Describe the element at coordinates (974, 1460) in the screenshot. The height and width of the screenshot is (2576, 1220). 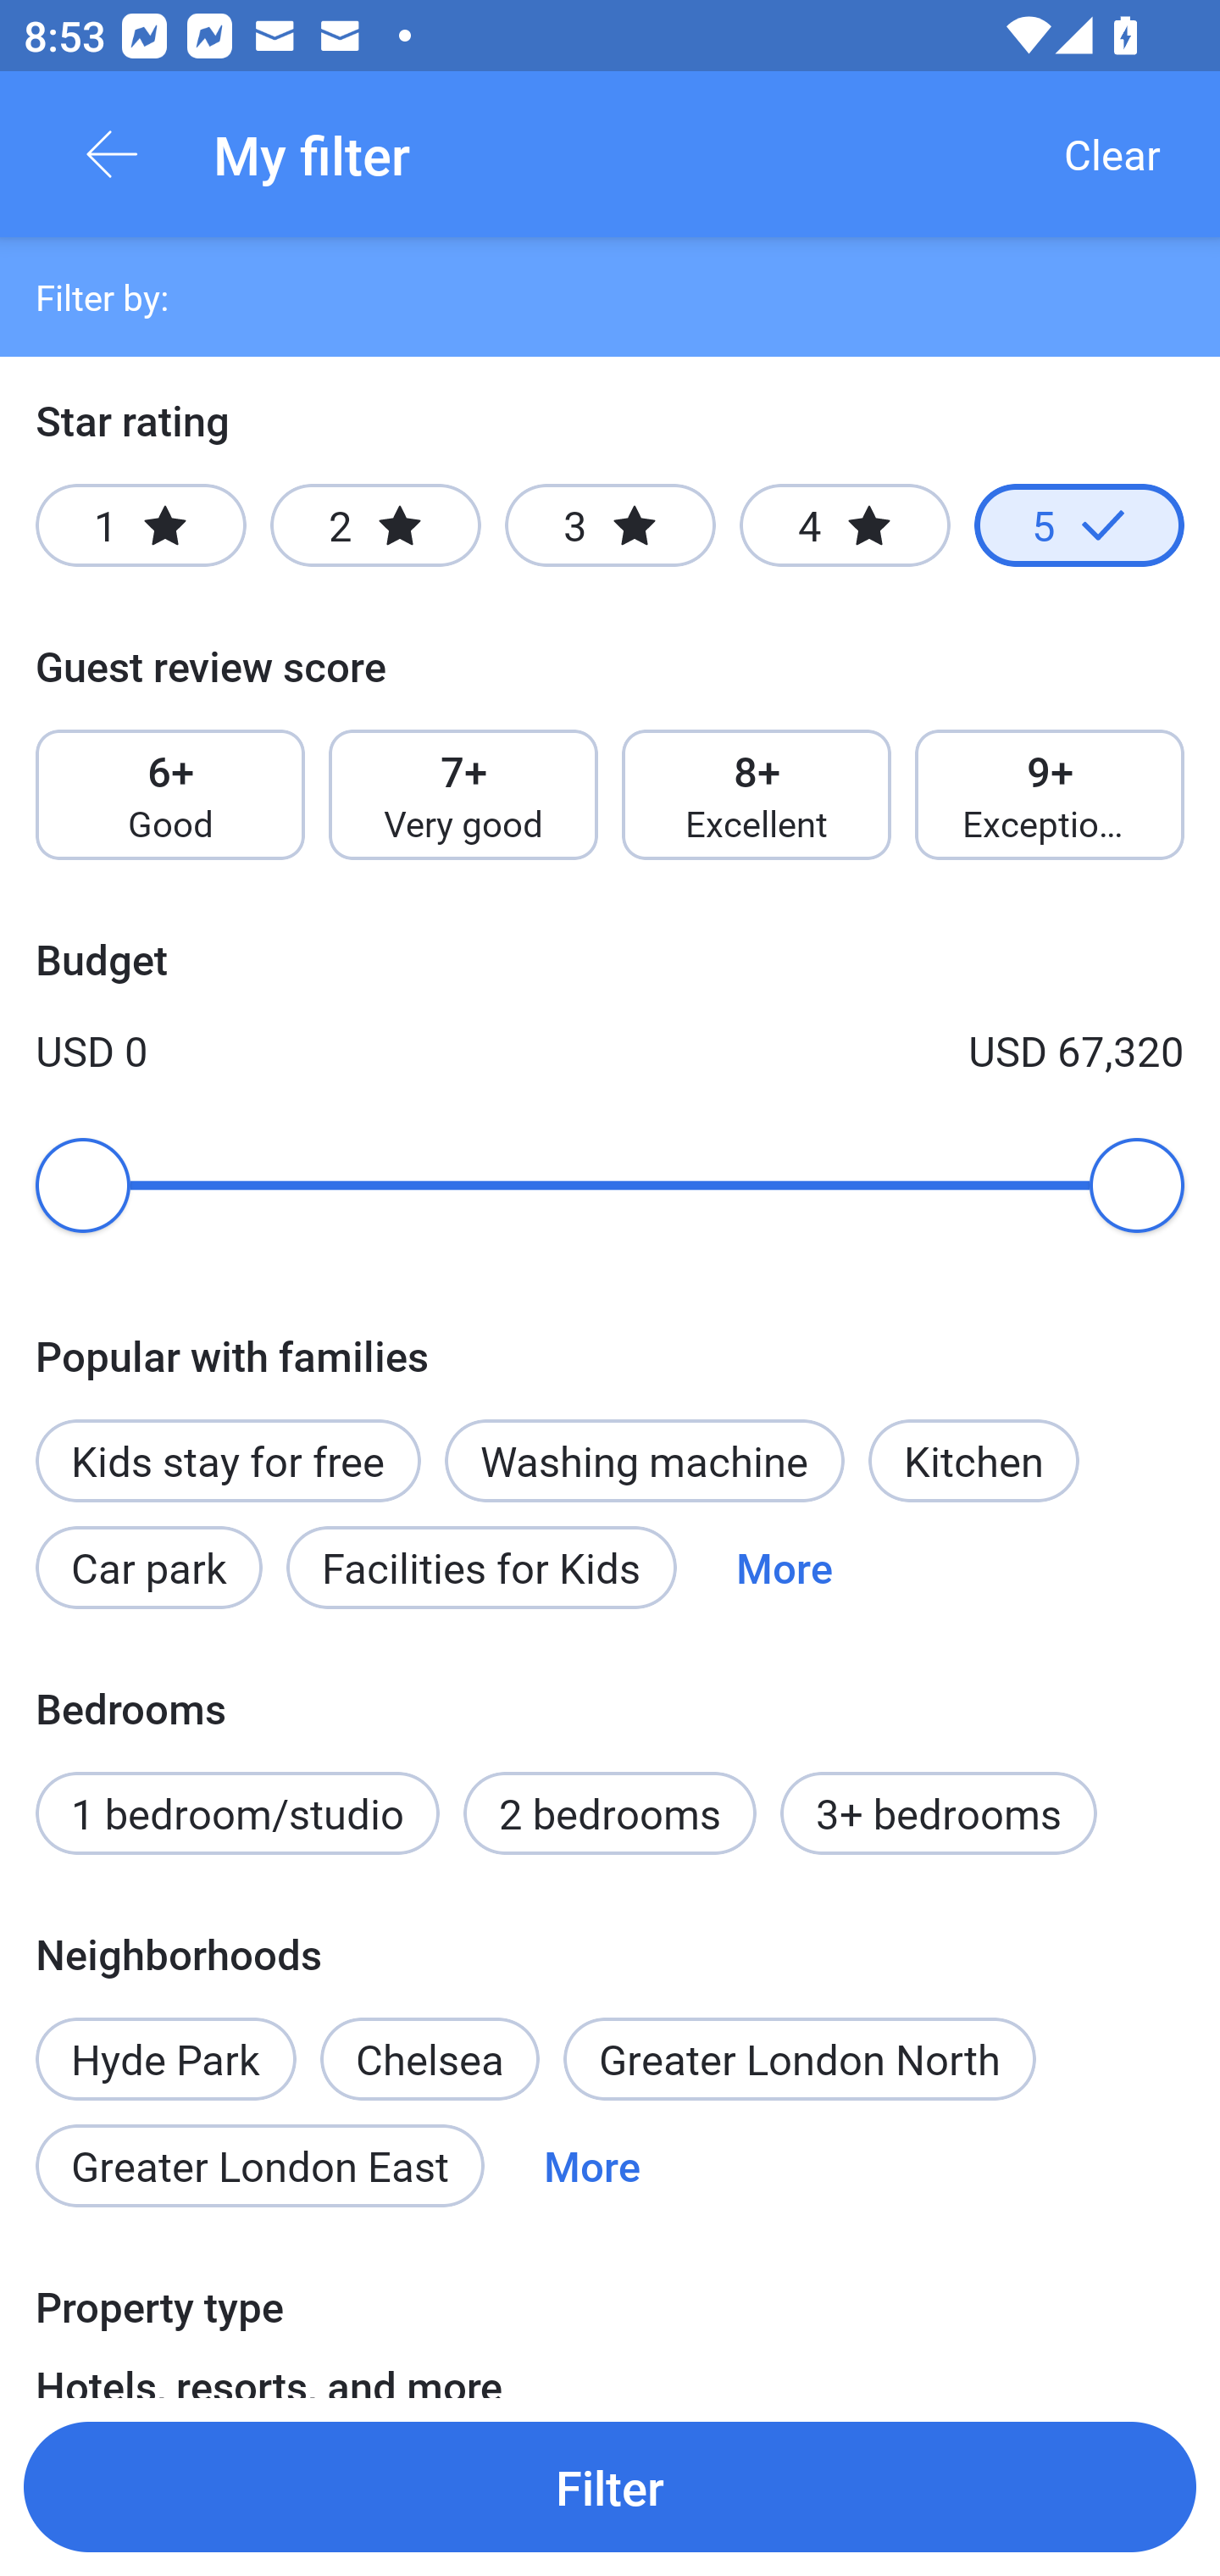
I see `Kitchen` at that location.